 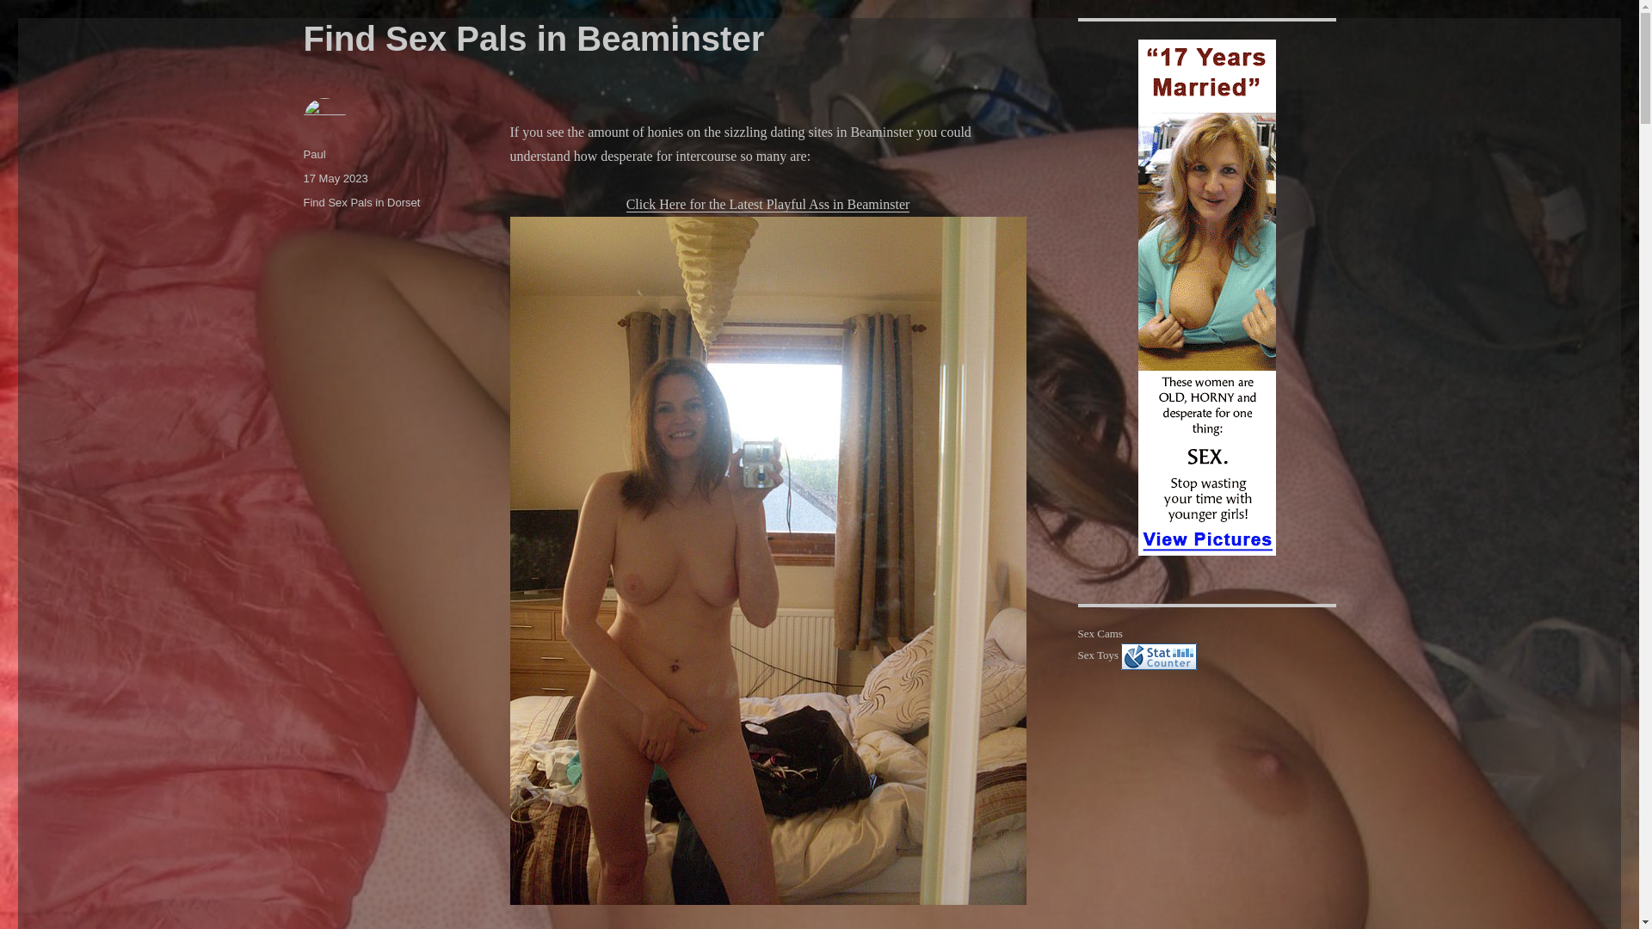 What do you see at coordinates (1097, 654) in the screenshot?
I see `Sex Toys` at bounding box center [1097, 654].